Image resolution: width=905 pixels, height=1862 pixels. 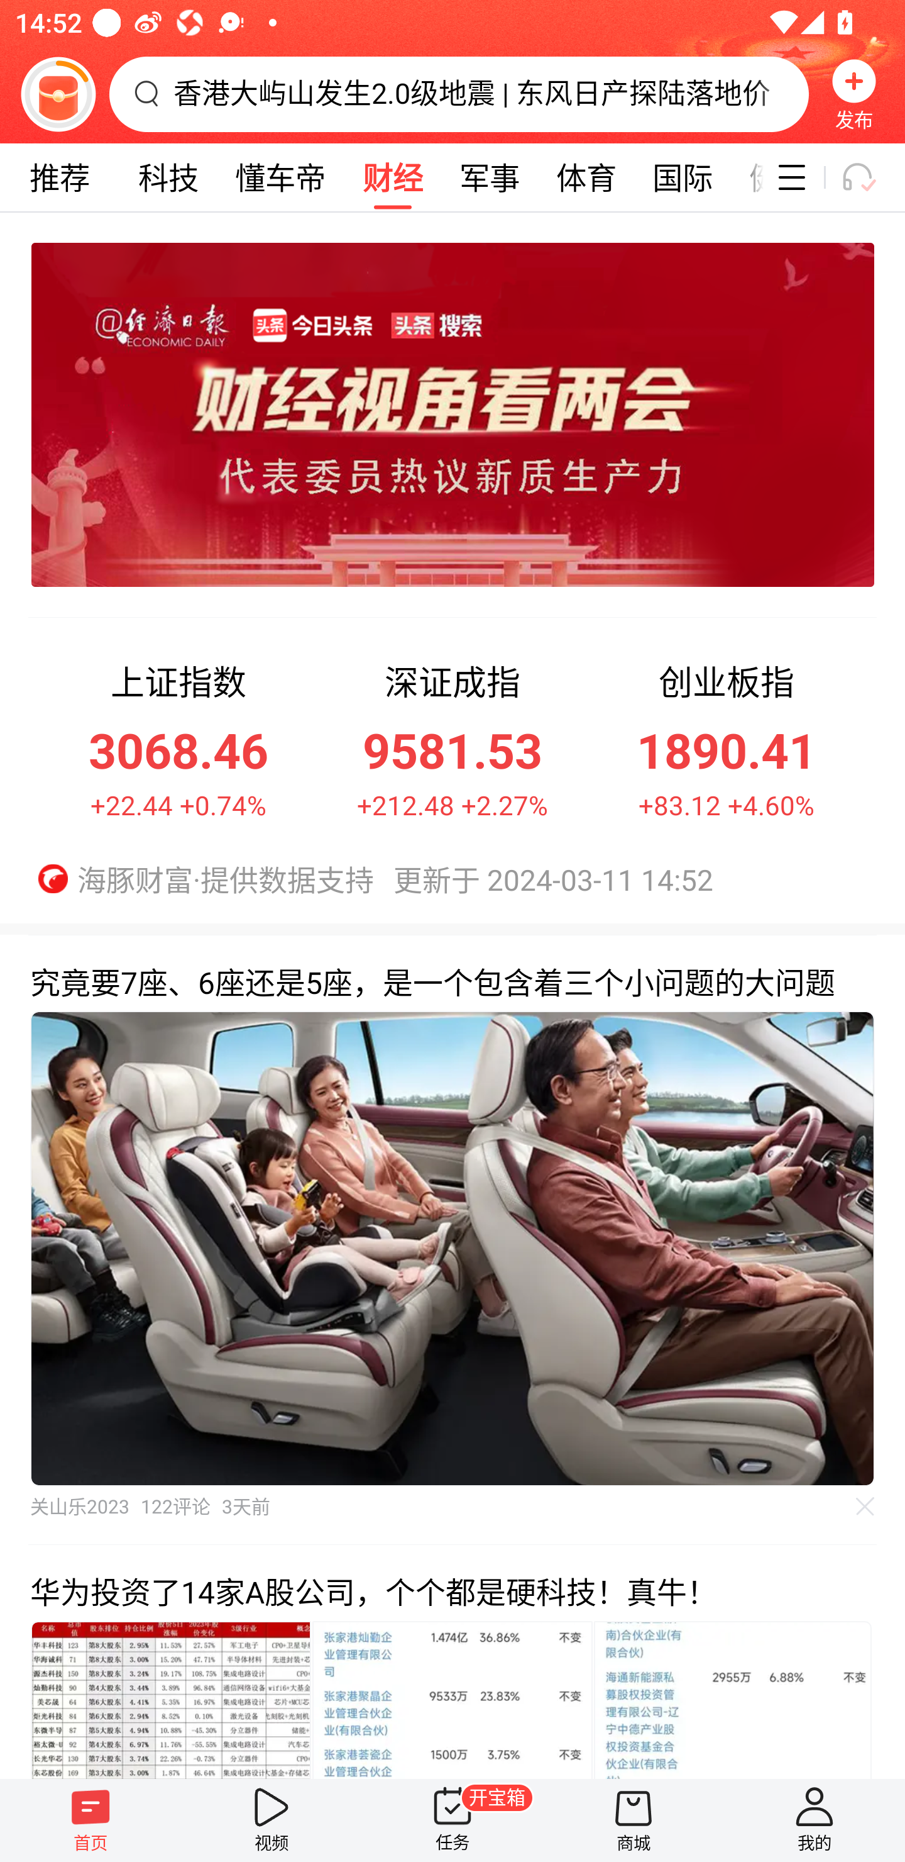 I want to click on 财经, so click(x=392, y=177).